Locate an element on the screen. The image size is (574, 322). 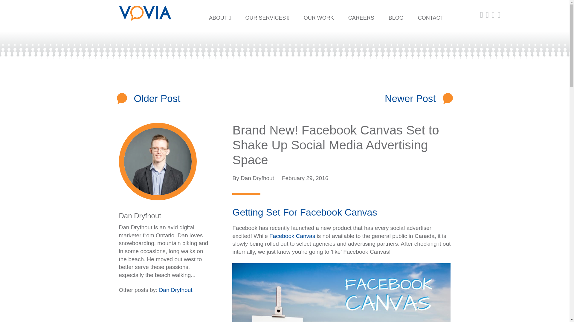
ABOUT is located at coordinates (220, 18).